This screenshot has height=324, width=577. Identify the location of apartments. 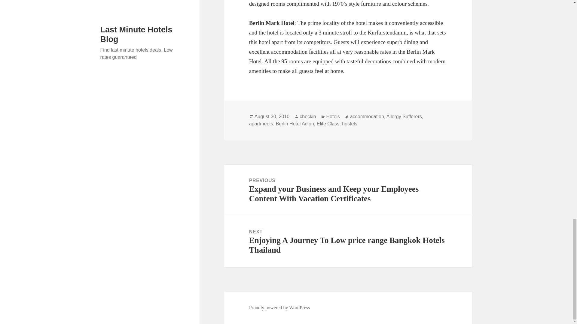
(261, 124).